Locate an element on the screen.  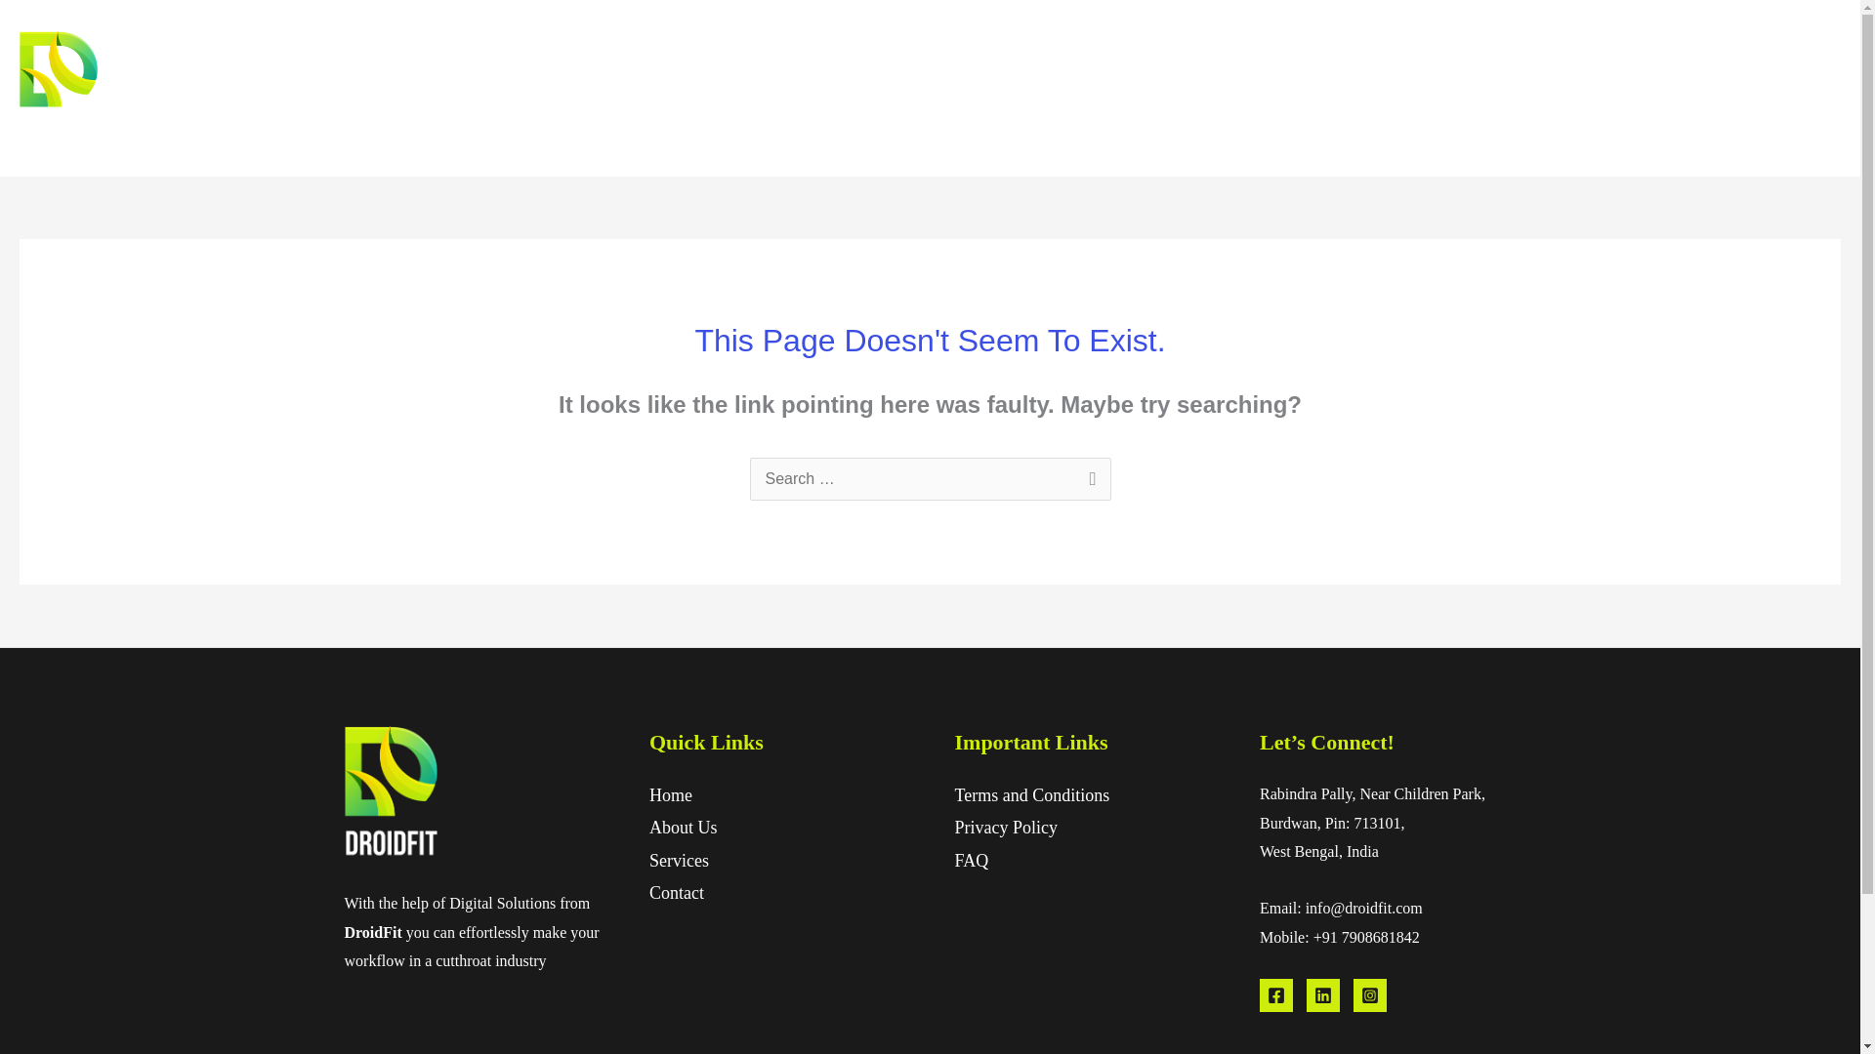
Privacy Policy is located at coordinates (1006, 828).